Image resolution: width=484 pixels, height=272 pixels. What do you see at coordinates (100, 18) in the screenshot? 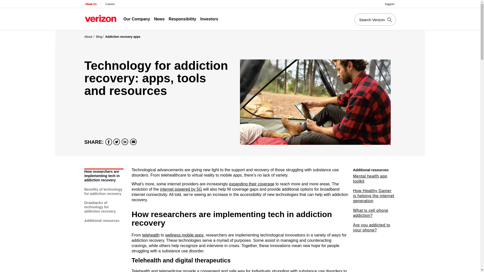
I see `About Verizon` at bounding box center [100, 18].